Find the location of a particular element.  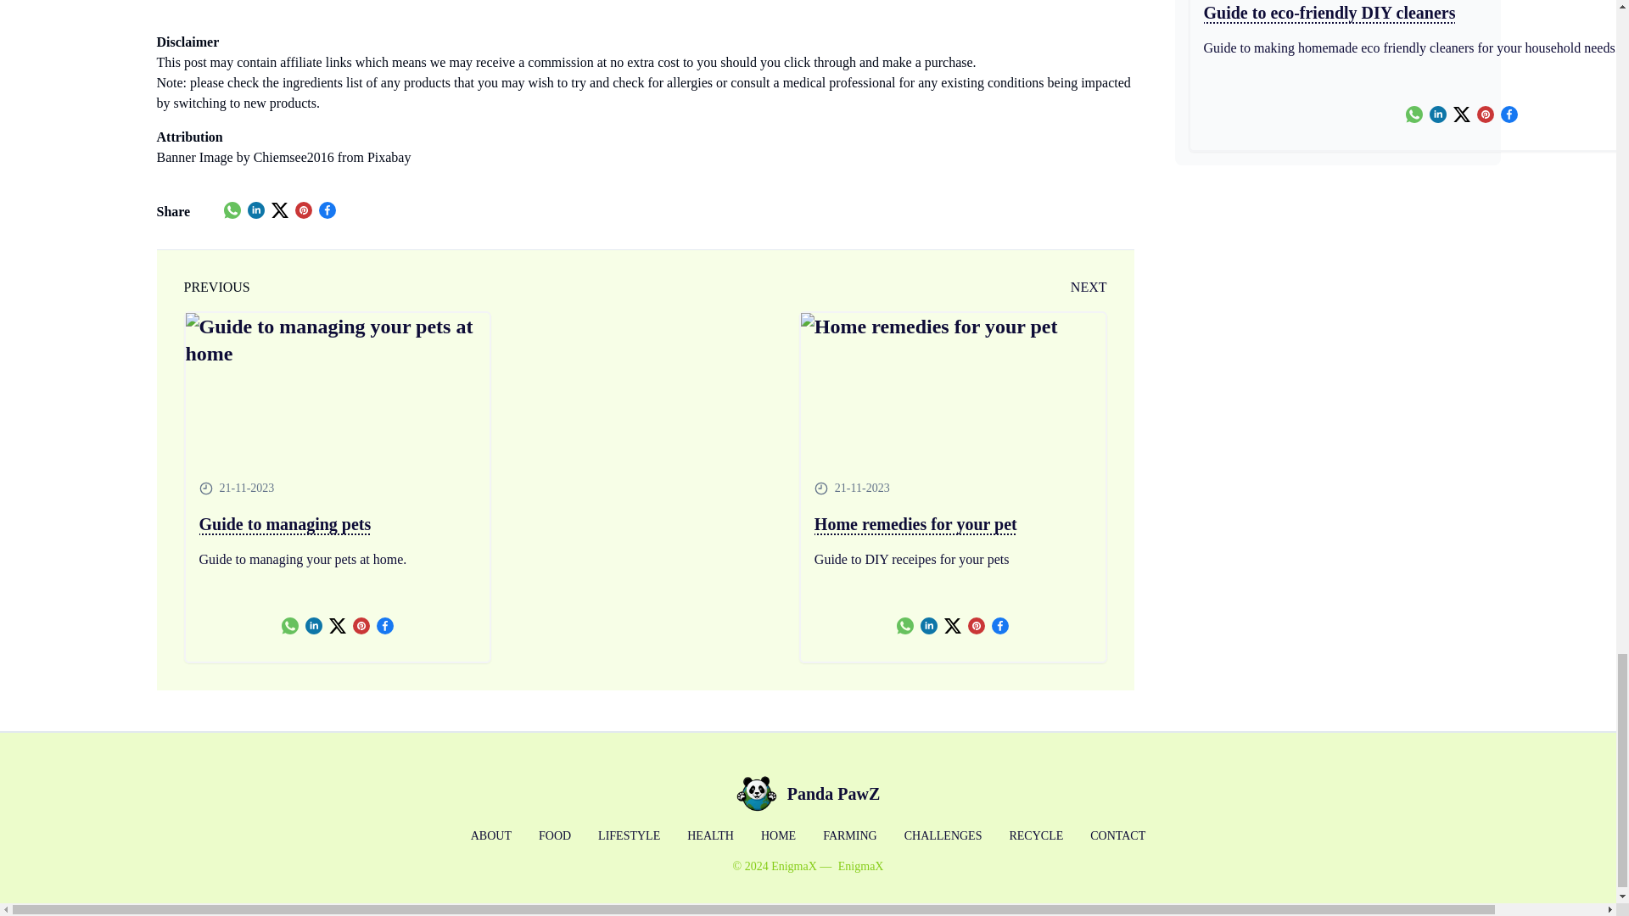

Image by Chiemsee2016 from Pixabay is located at coordinates (305, 158).